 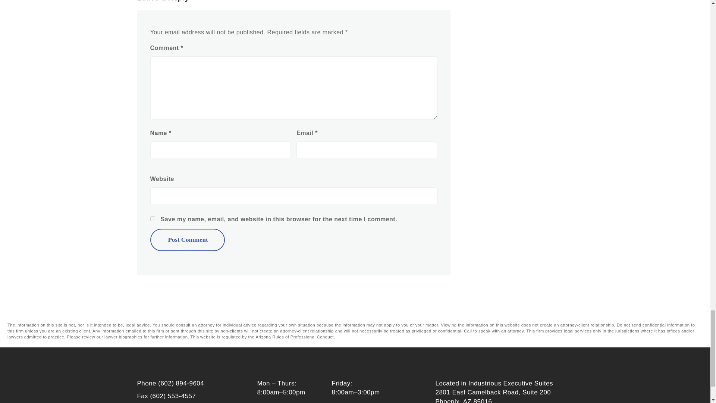 What do you see at coordinates (152, 219) in the screenshot?
I see `yes` at bounding box center [152, 219].